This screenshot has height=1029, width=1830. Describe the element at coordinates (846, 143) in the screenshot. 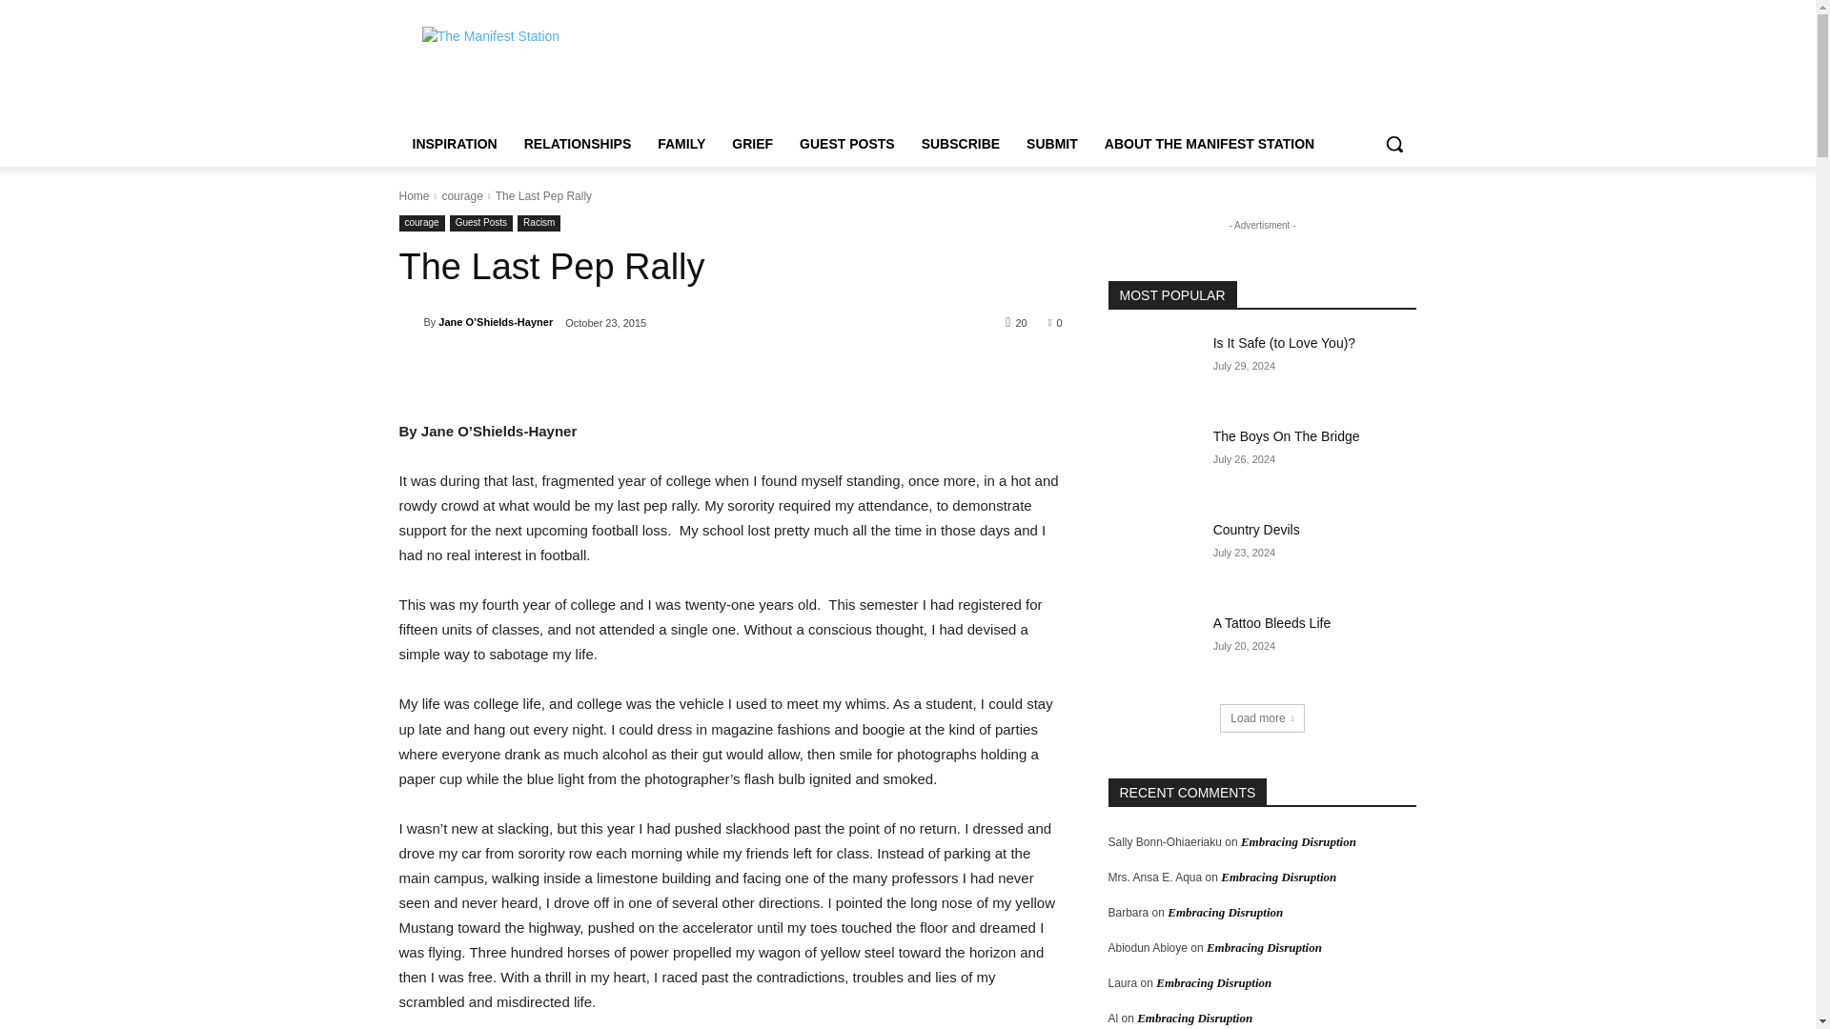

I see `GUEST POSTS` at that location.